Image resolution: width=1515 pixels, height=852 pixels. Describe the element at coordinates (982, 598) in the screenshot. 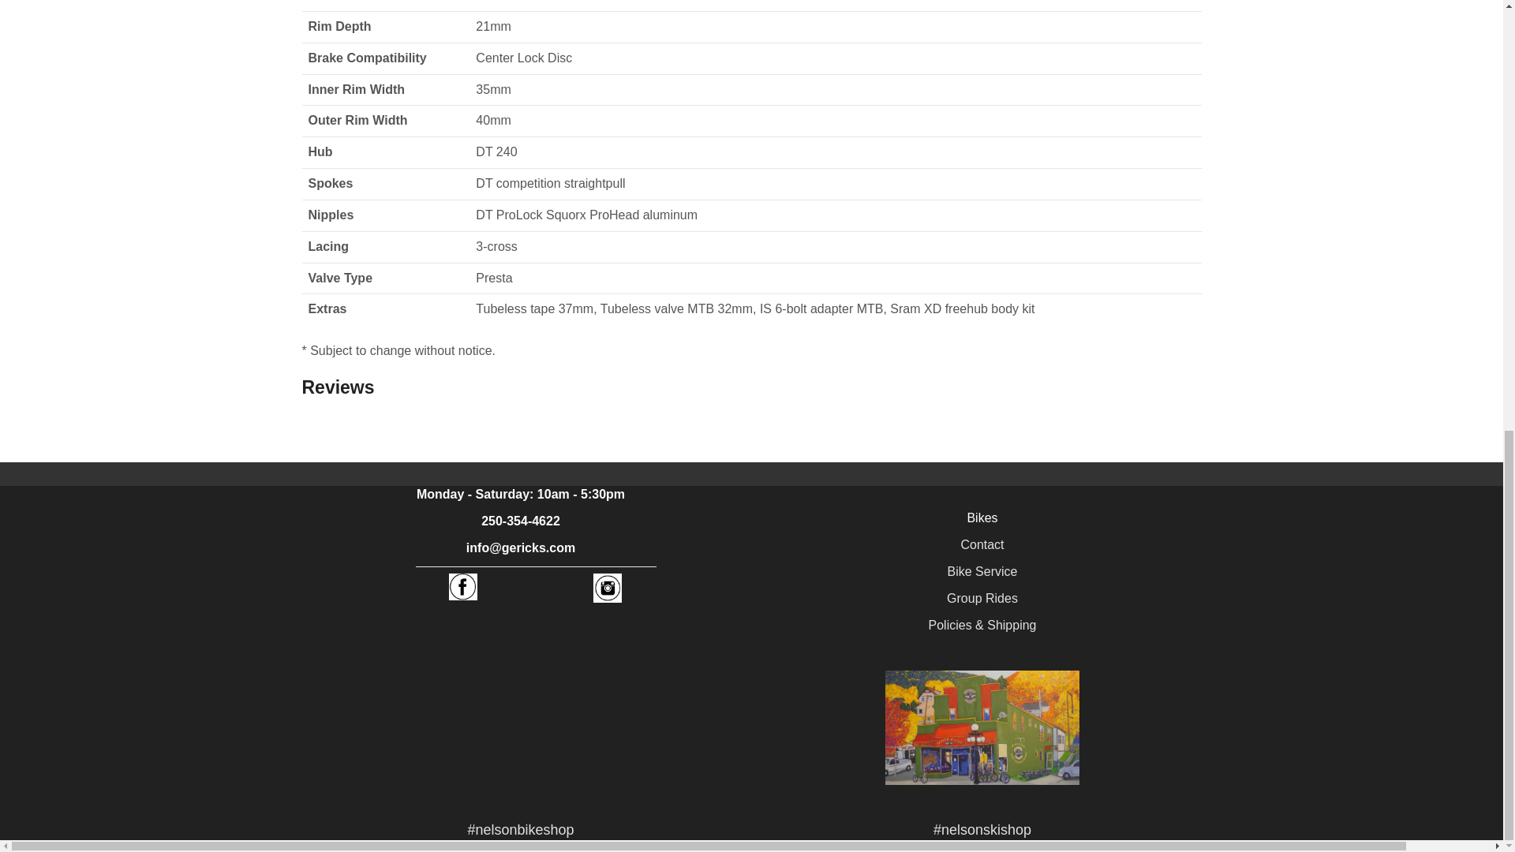

I see `GROUP RIDES` at that location.